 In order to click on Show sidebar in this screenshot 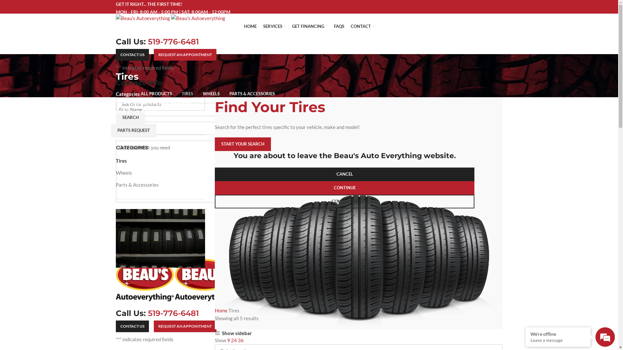, I will do `click(233, 333)`.